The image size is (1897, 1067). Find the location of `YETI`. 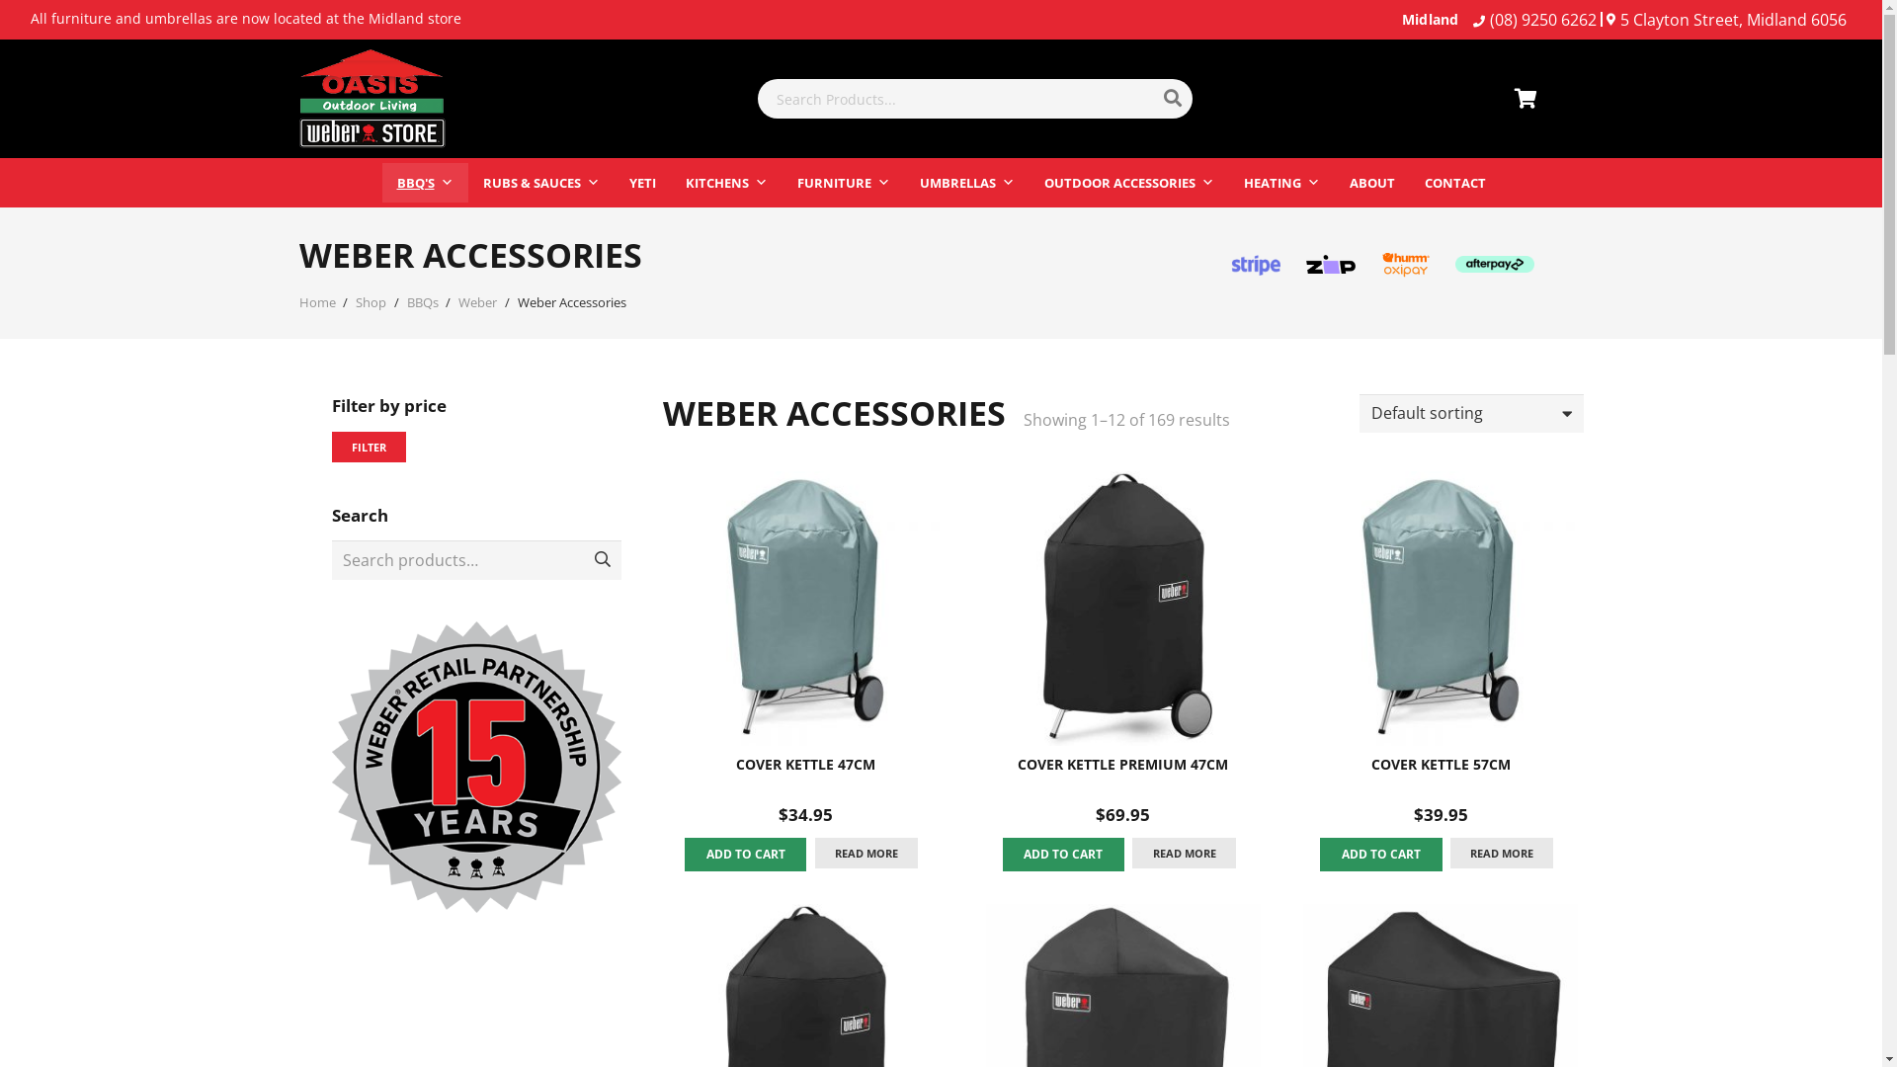

YETI is located at coordinates (642, 183).